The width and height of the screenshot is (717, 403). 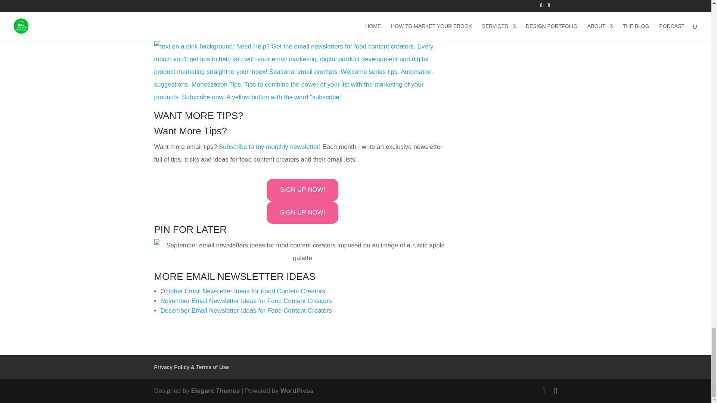 What do you see at coordinates (302, 213) in the screenshot?
I see `SIGN UP NOW!` at bounding box center [302, 213].